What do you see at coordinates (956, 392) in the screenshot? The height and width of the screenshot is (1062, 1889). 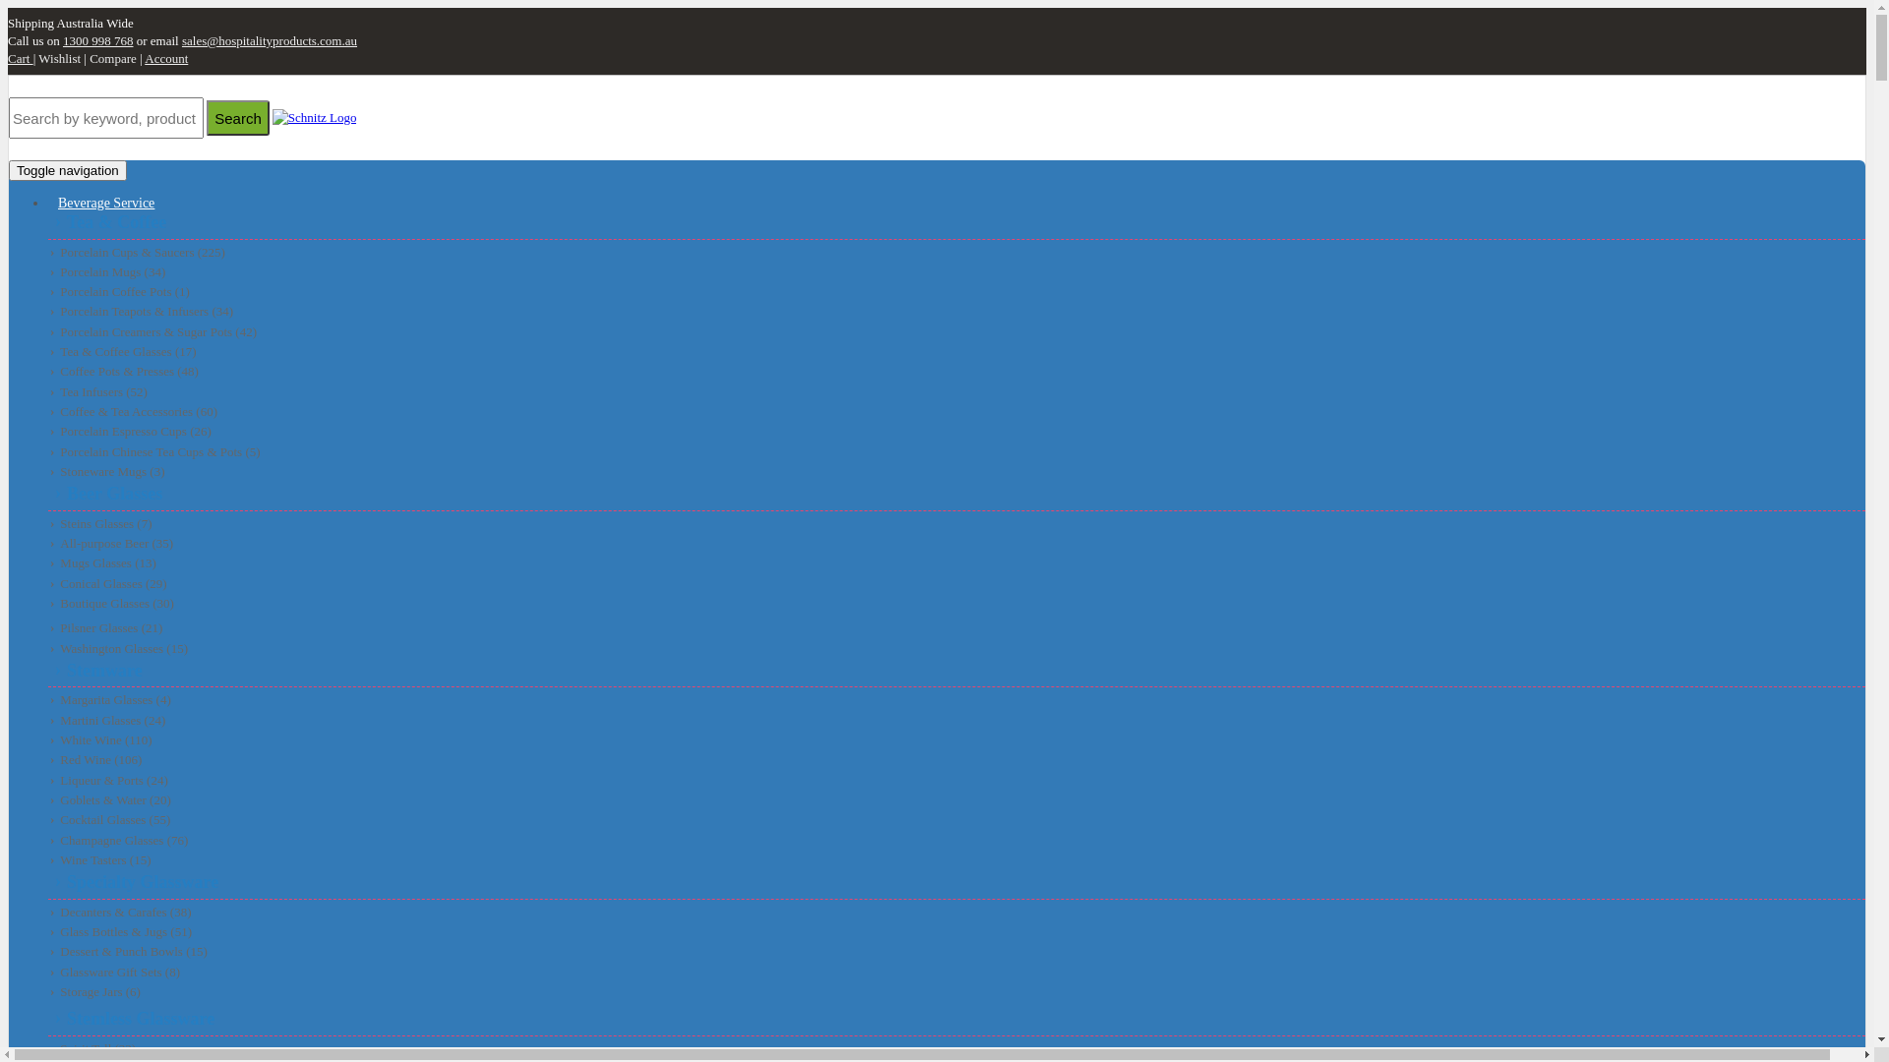 I see `Tea Infusers (52)` at bounding box center [956, 392].